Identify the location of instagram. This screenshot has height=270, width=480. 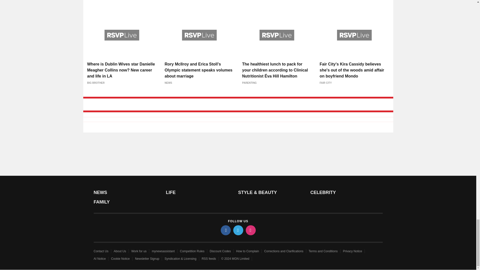
(250, 230).